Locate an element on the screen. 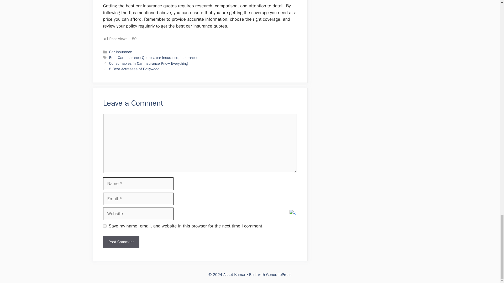 Image resolution: width=504 pixels, height=283 pixels. insurance is located at coordinates (188, 57).